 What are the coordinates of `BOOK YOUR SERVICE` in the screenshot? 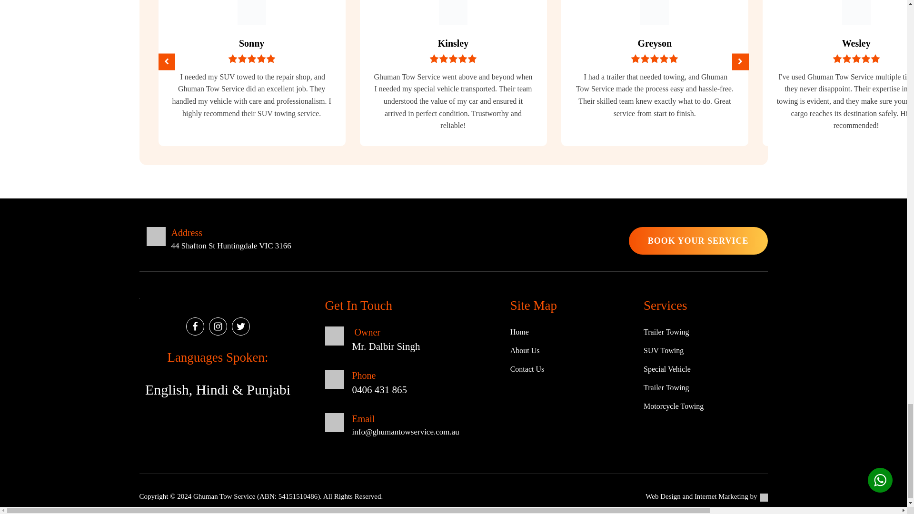 It's located at (698, 241).